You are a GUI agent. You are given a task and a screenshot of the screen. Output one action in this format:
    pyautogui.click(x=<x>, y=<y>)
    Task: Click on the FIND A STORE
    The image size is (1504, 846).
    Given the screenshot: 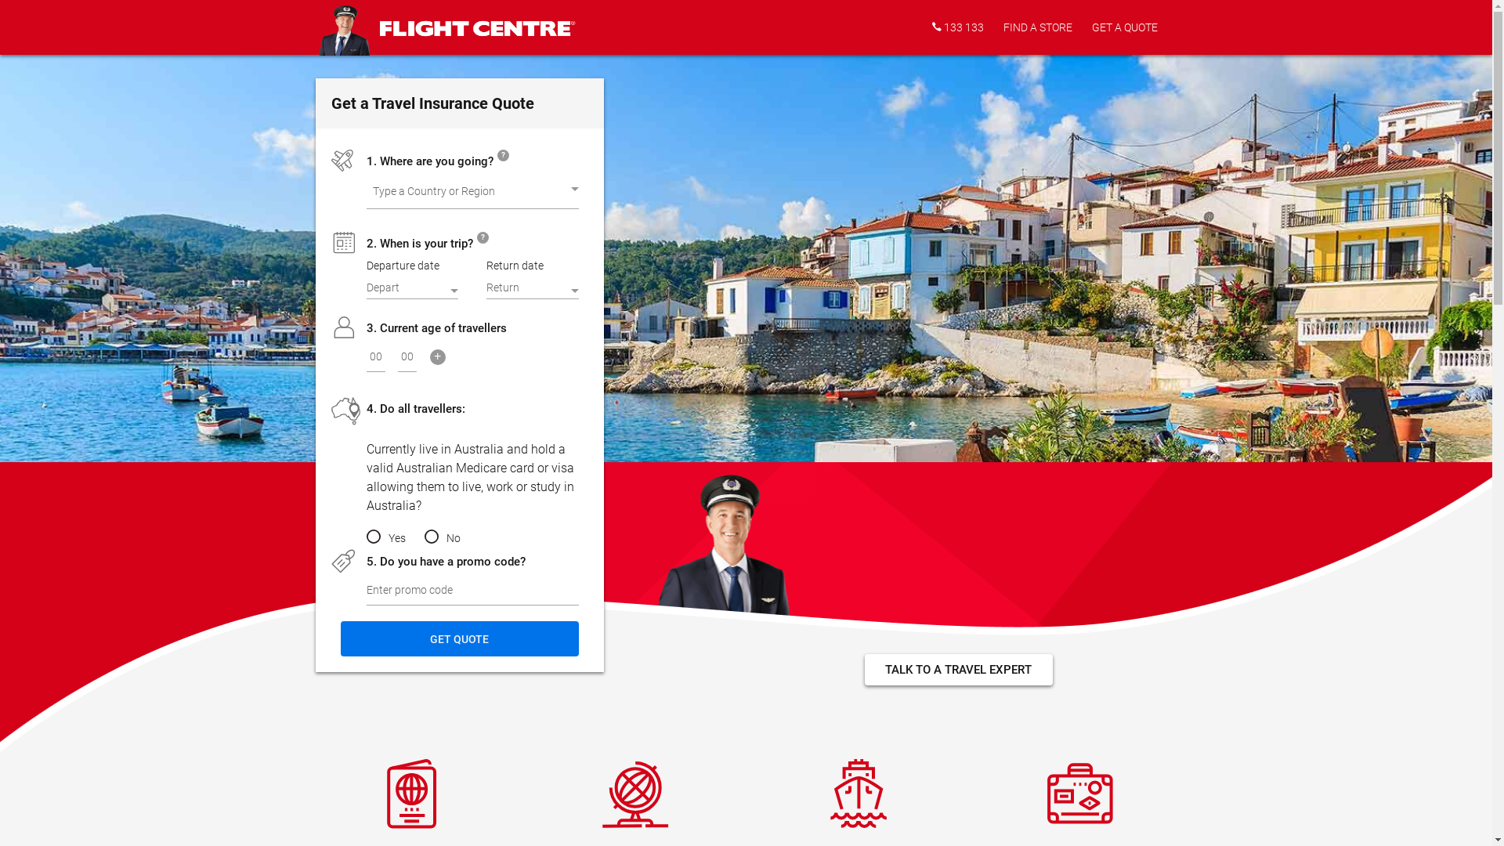 What is the action you would take?
    pyautogui.click(x=1037, y=27)
    